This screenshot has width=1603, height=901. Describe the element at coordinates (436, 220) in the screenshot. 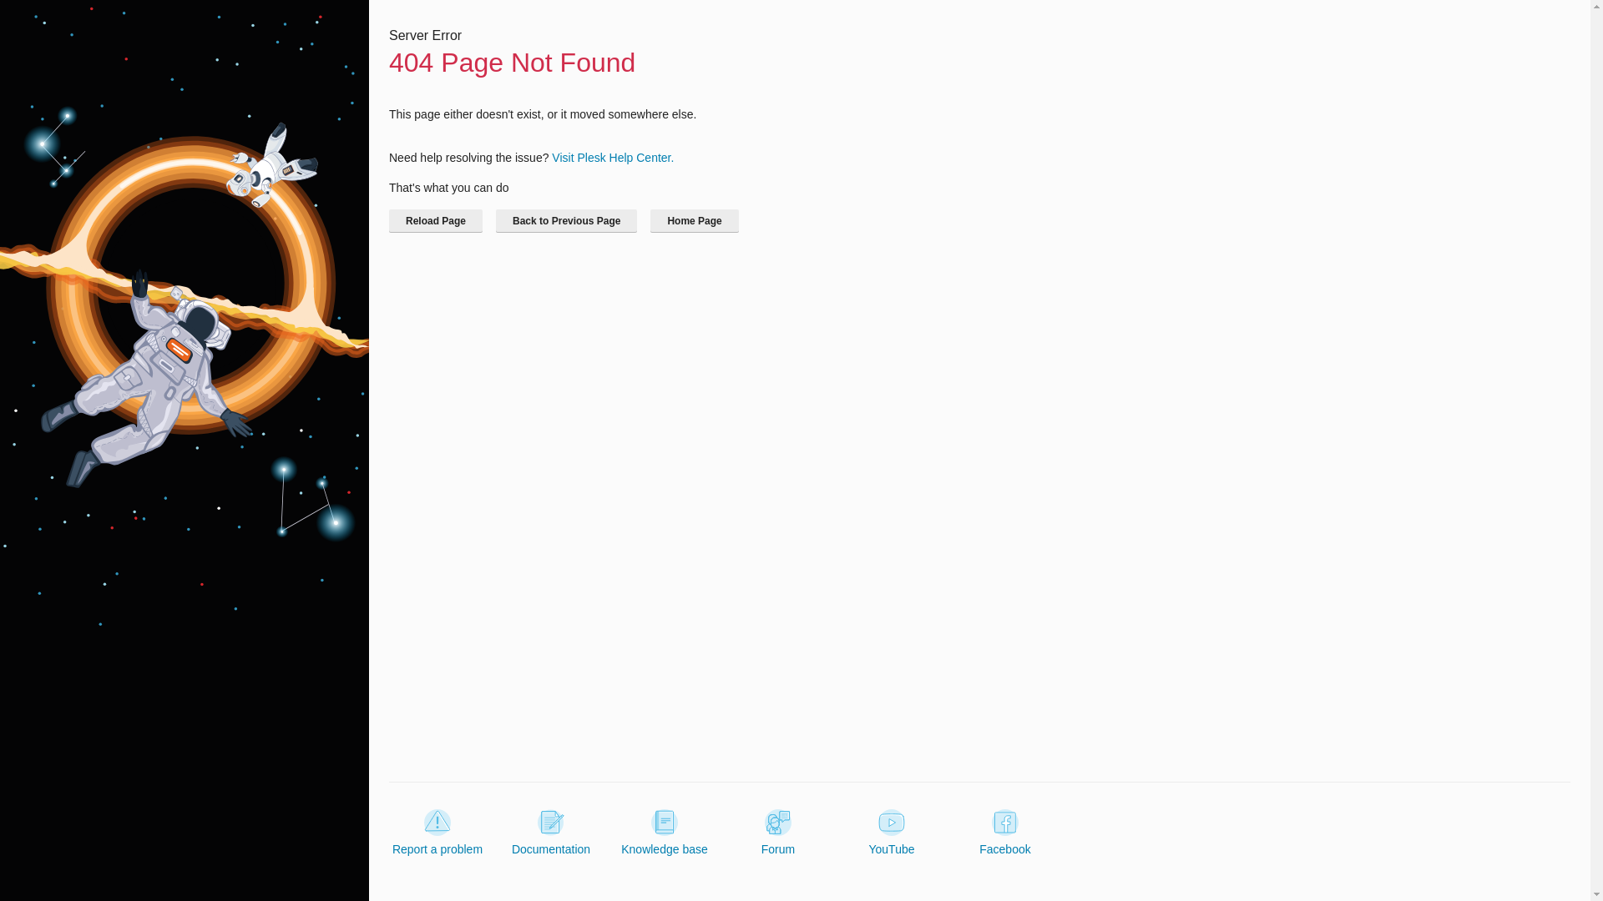

I see `Reload Page` at that location.